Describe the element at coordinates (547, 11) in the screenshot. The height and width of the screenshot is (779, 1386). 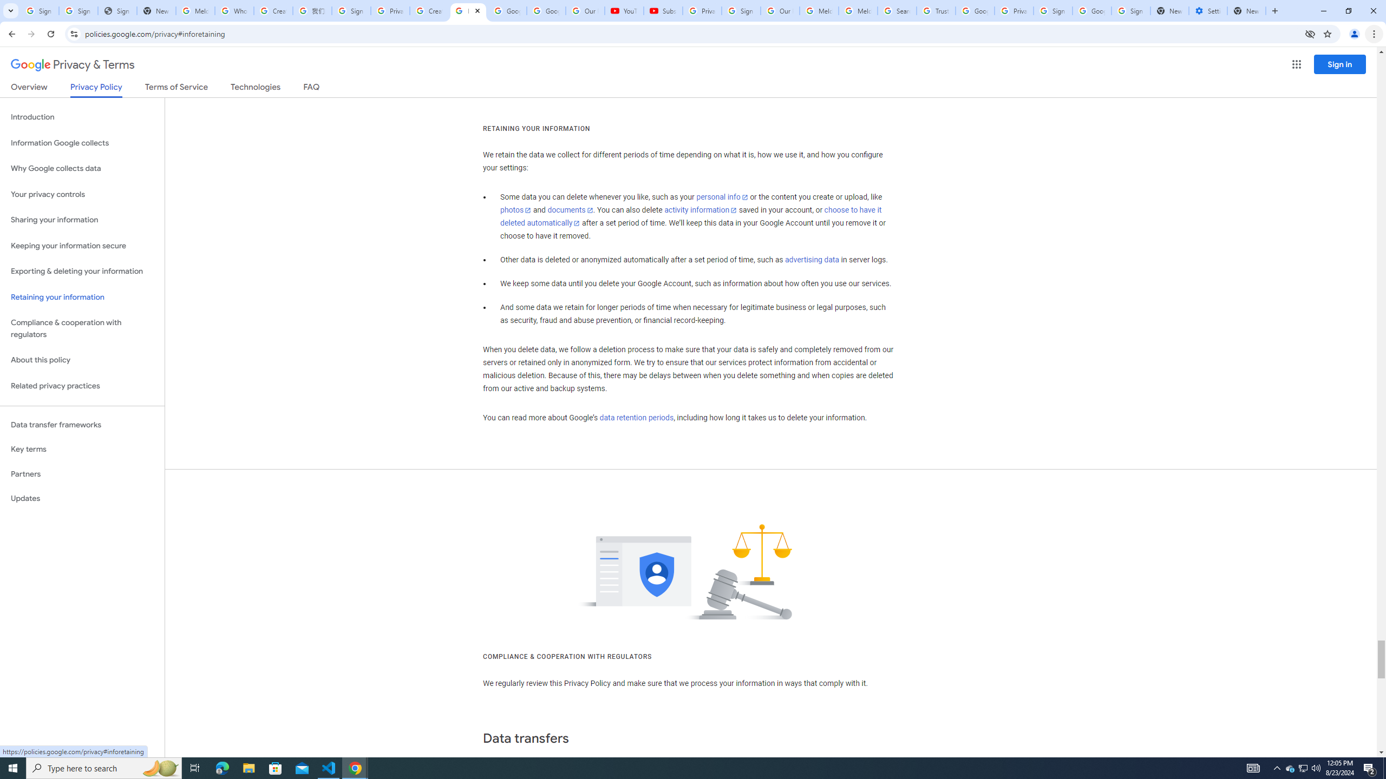
I see `Google Account` at that location.